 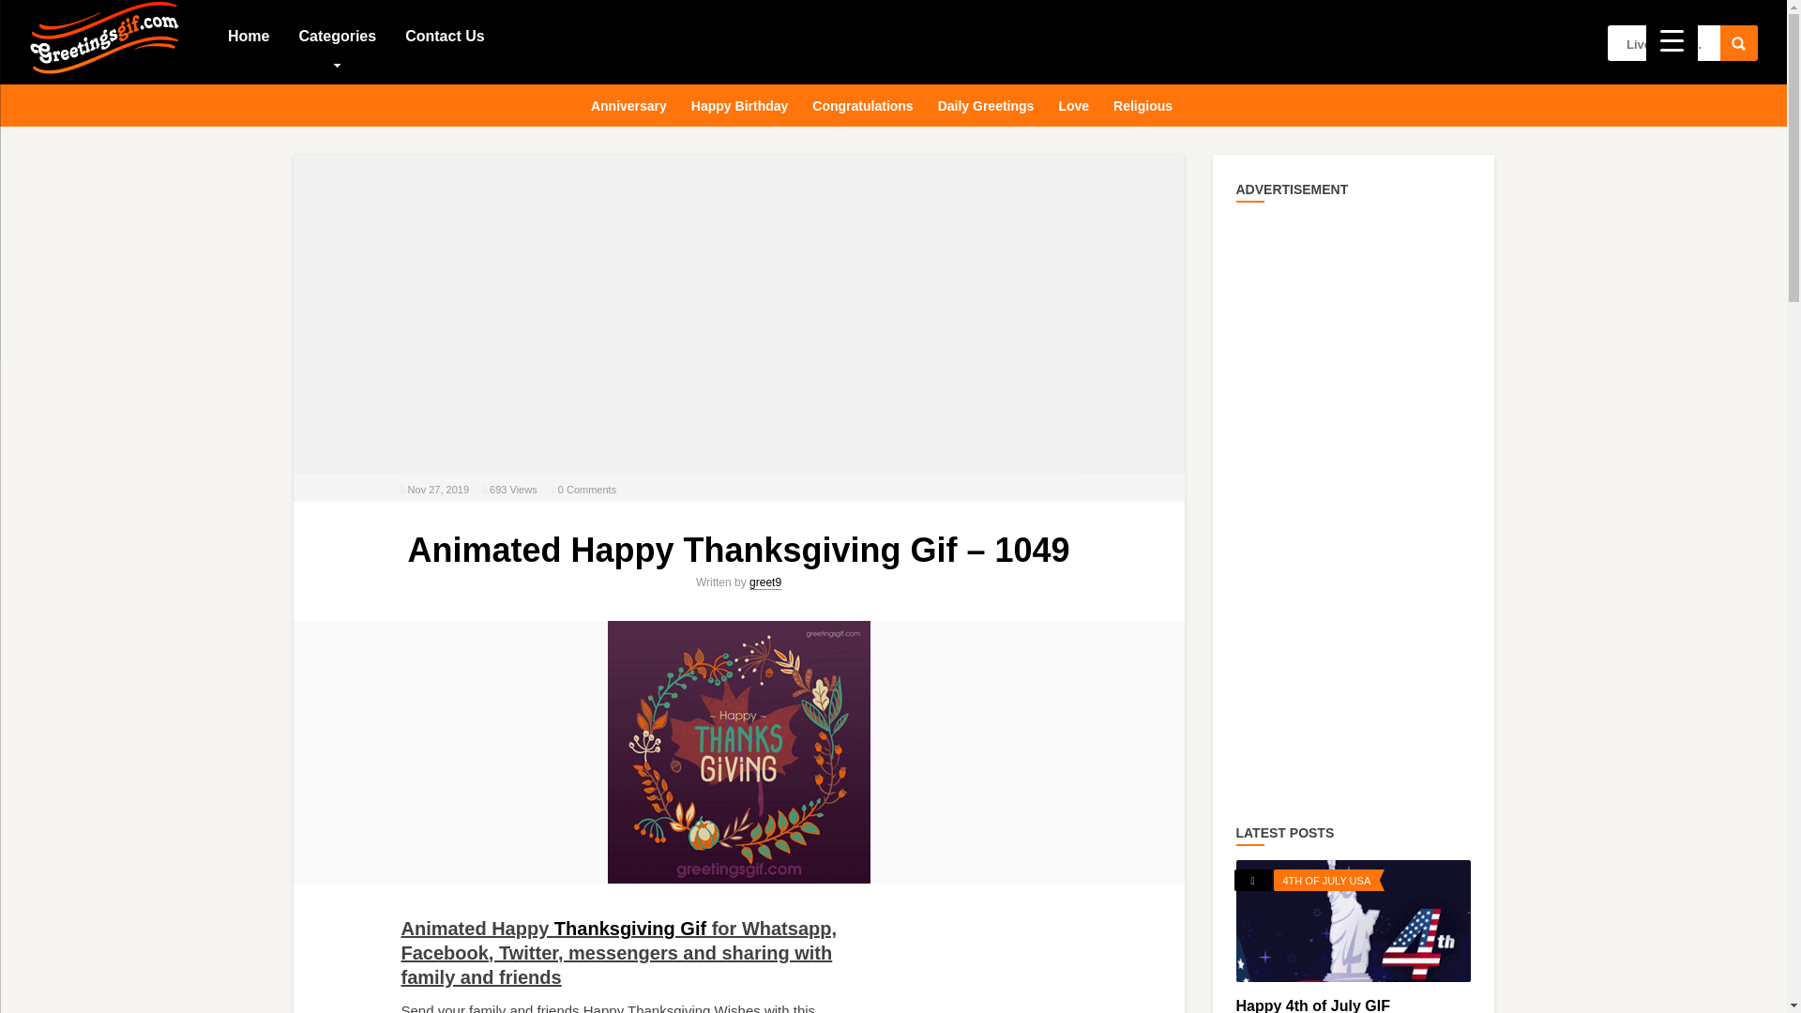 What do you see at coordinates (1738, 43) in the screenshot?
I see `Search` at bounding box center [1738, 43].